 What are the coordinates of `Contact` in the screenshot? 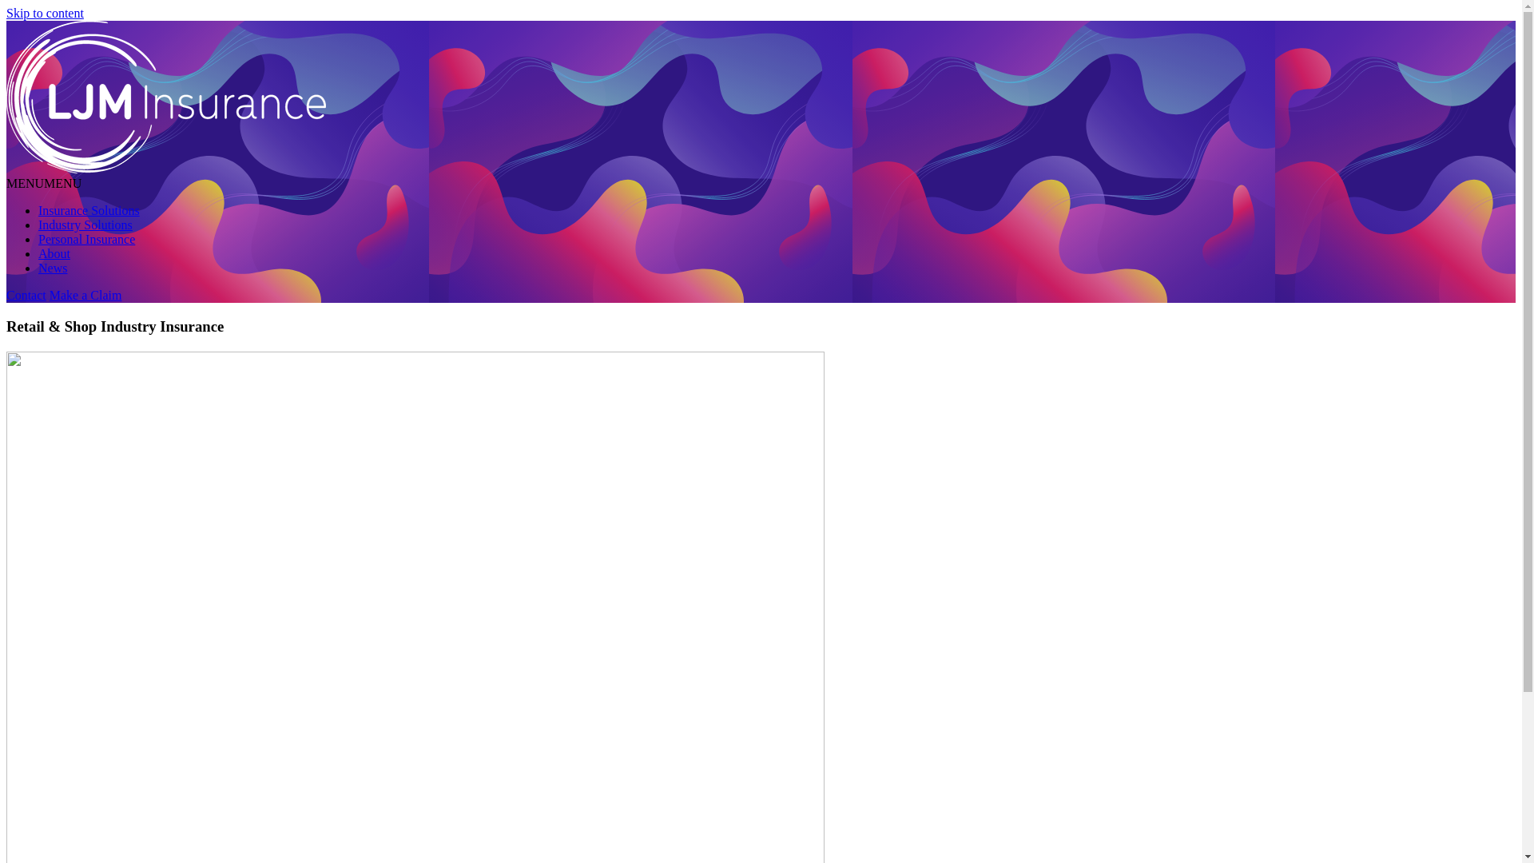 It's located at (26, 296).